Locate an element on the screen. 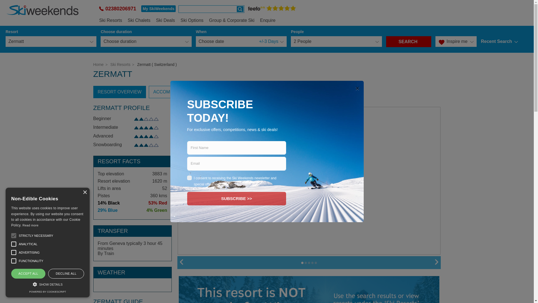 Image resolution: width=538 pixels, height=303 pixels. SKI WEEKENDS is located at coordinates (43, 10).